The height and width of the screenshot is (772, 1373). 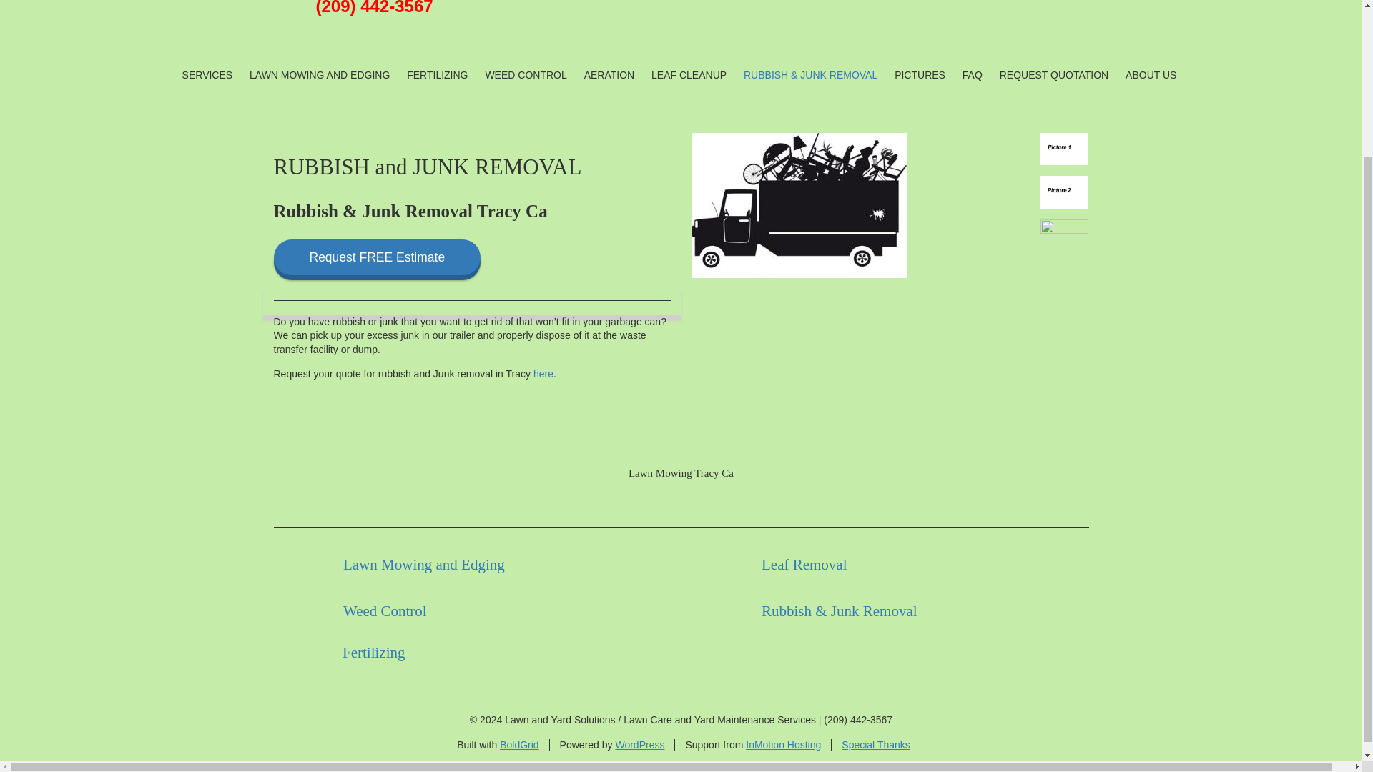 What do you see at coordinates (609, 74) in the screenshot?
I see `AERATION` at bounding box center [609, 74].